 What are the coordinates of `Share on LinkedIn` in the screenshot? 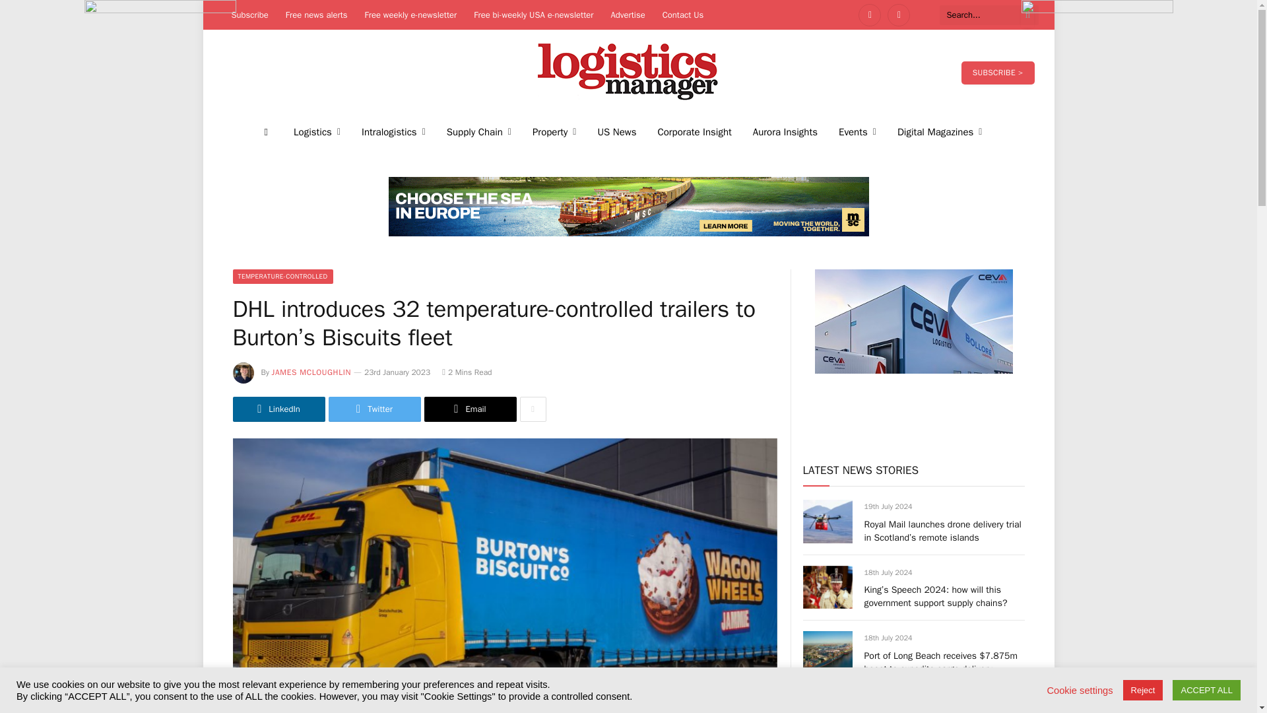 It's located at (278, 409).